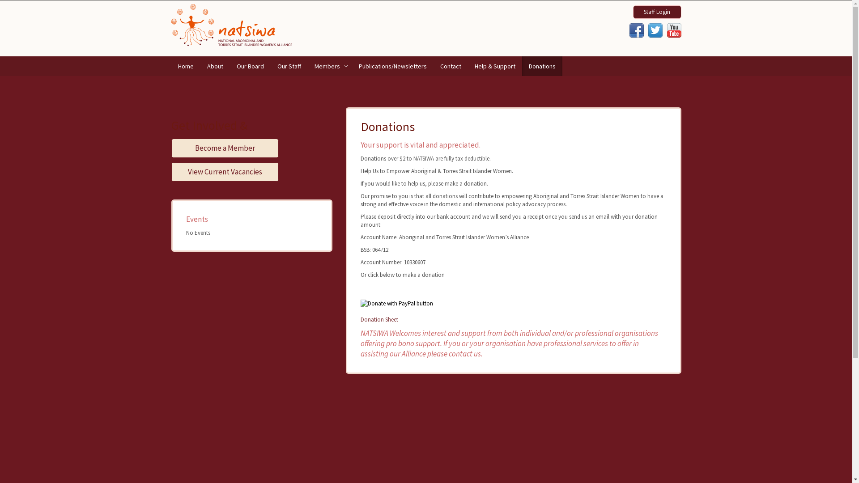 The height and width of the screenshot is (483, 859). I want to click on Staff Login, so click(657, 14).